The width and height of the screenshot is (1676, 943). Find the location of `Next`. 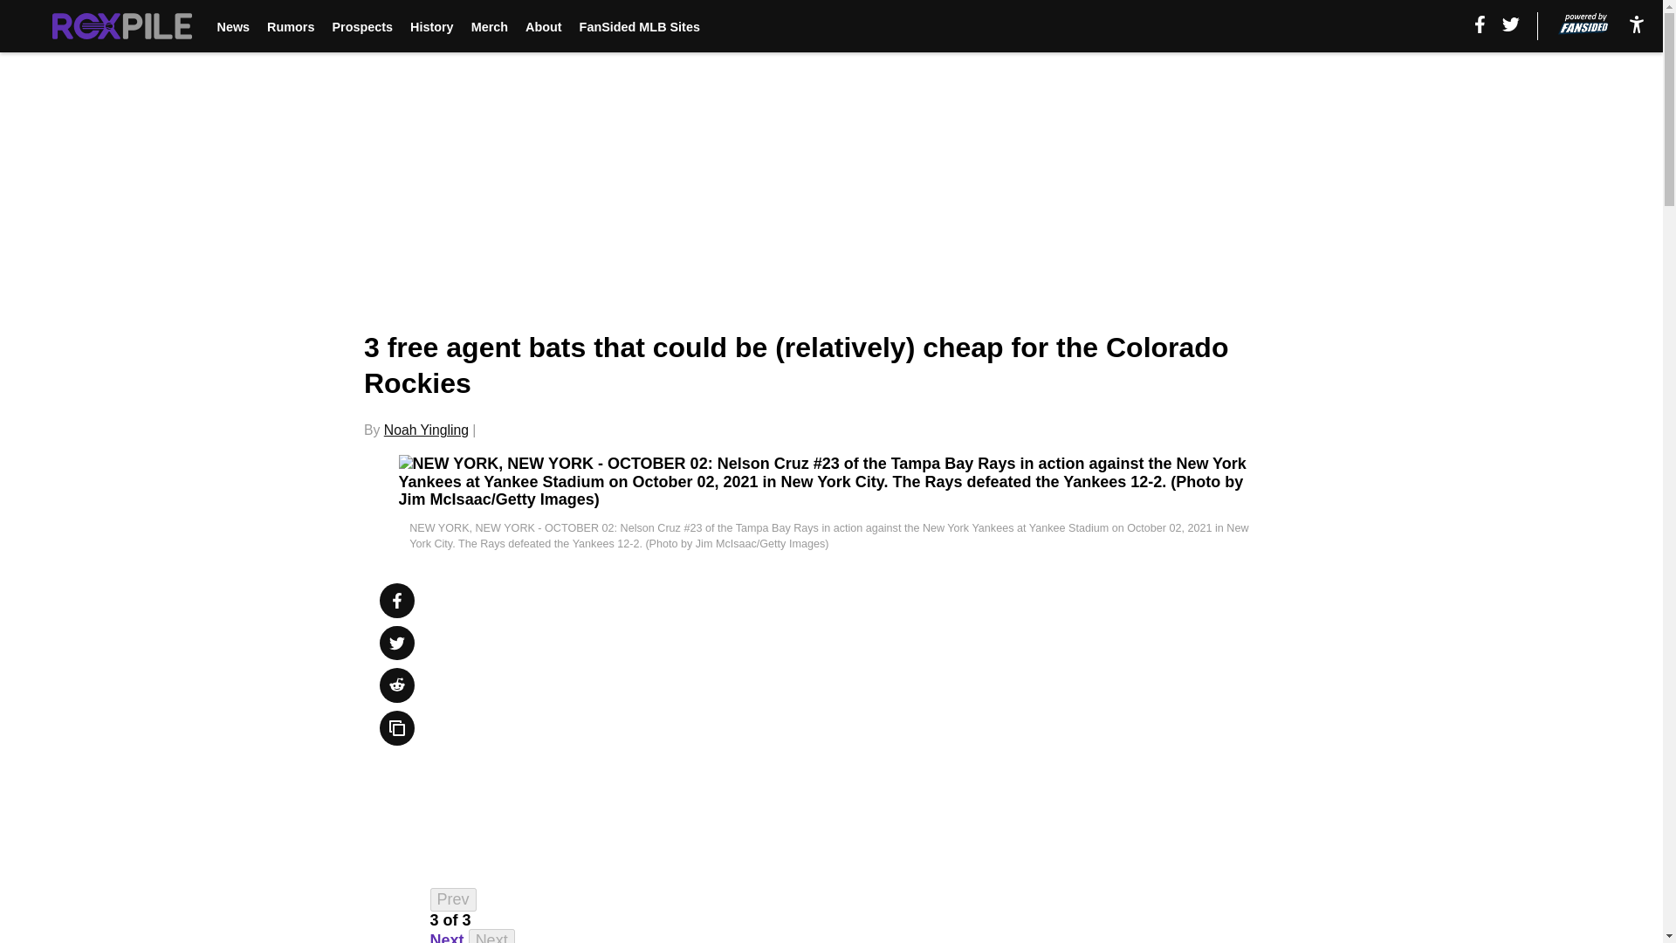

Next is located at coordinates (447, 938).